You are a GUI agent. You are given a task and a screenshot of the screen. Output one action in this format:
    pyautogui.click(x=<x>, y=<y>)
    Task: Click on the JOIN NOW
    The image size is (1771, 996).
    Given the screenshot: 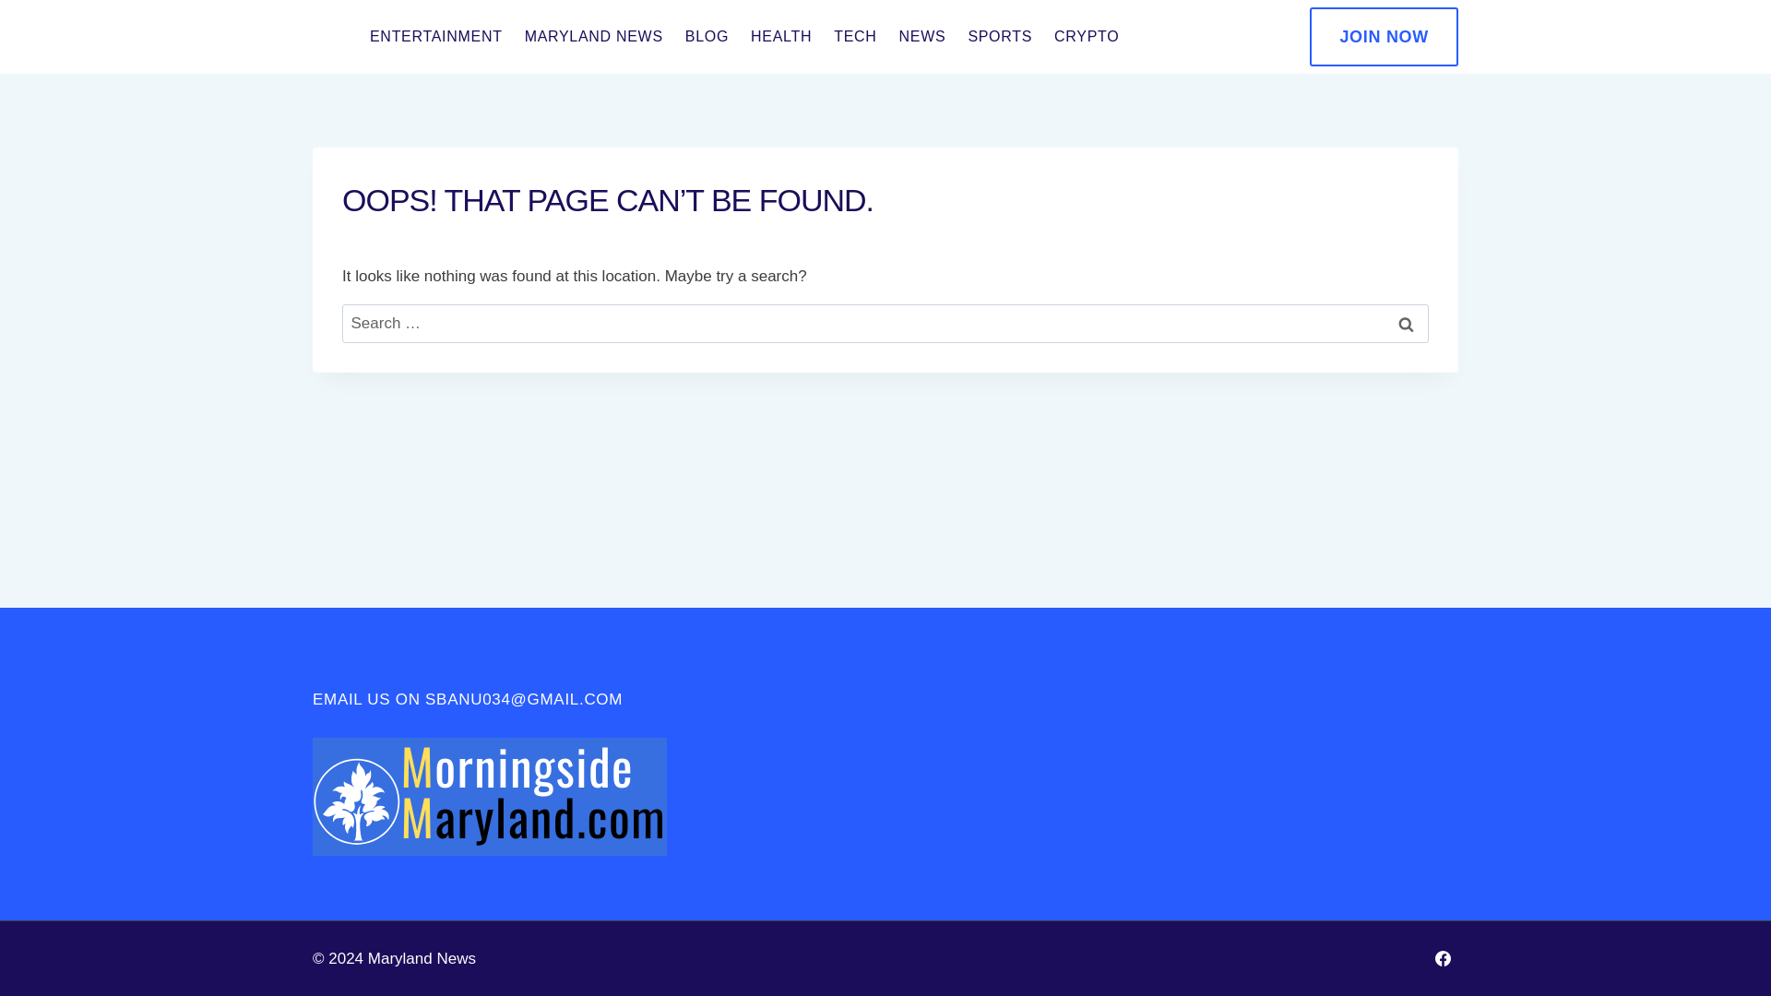 What is the action you would take?
    pyautogui.click(x=1384, y=37)
    